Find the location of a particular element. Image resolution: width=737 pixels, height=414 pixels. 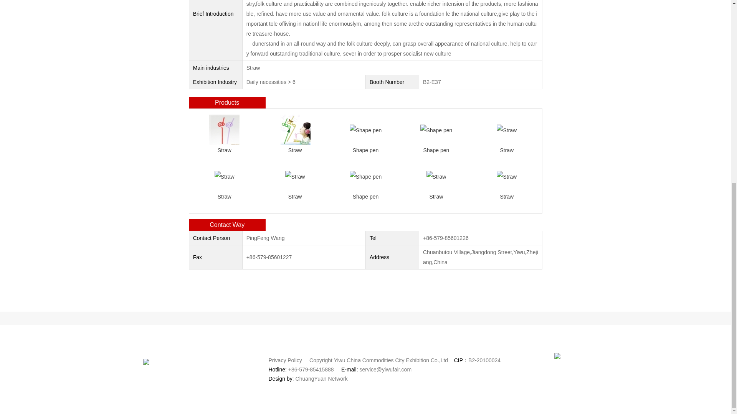

Shape pen is located at coordinates (365, 130).